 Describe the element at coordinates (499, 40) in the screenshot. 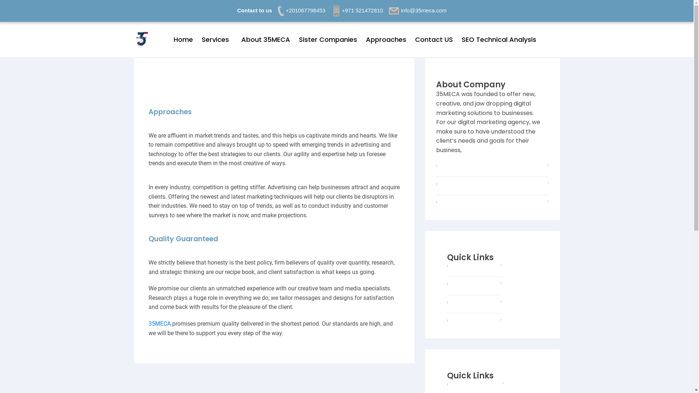

I see `SEO Technical Analysis` at that location.